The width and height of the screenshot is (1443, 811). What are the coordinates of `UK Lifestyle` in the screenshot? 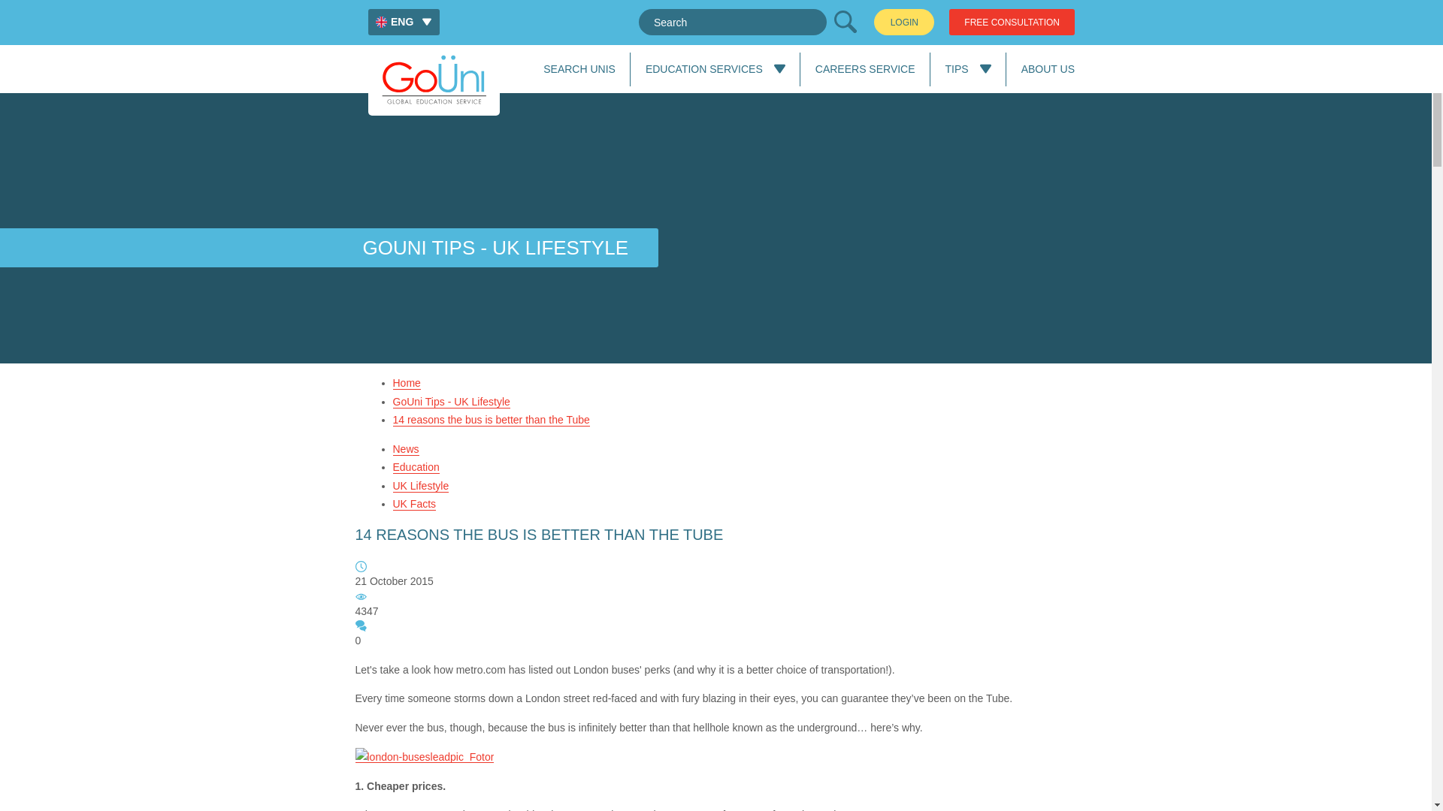 It's located at (421, 485).